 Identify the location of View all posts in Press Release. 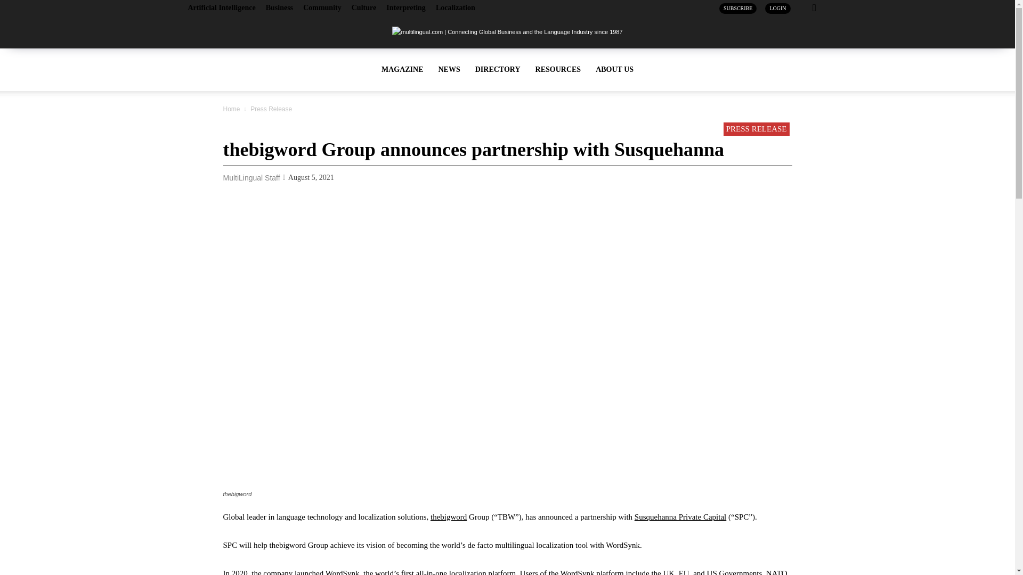
(271, 109).